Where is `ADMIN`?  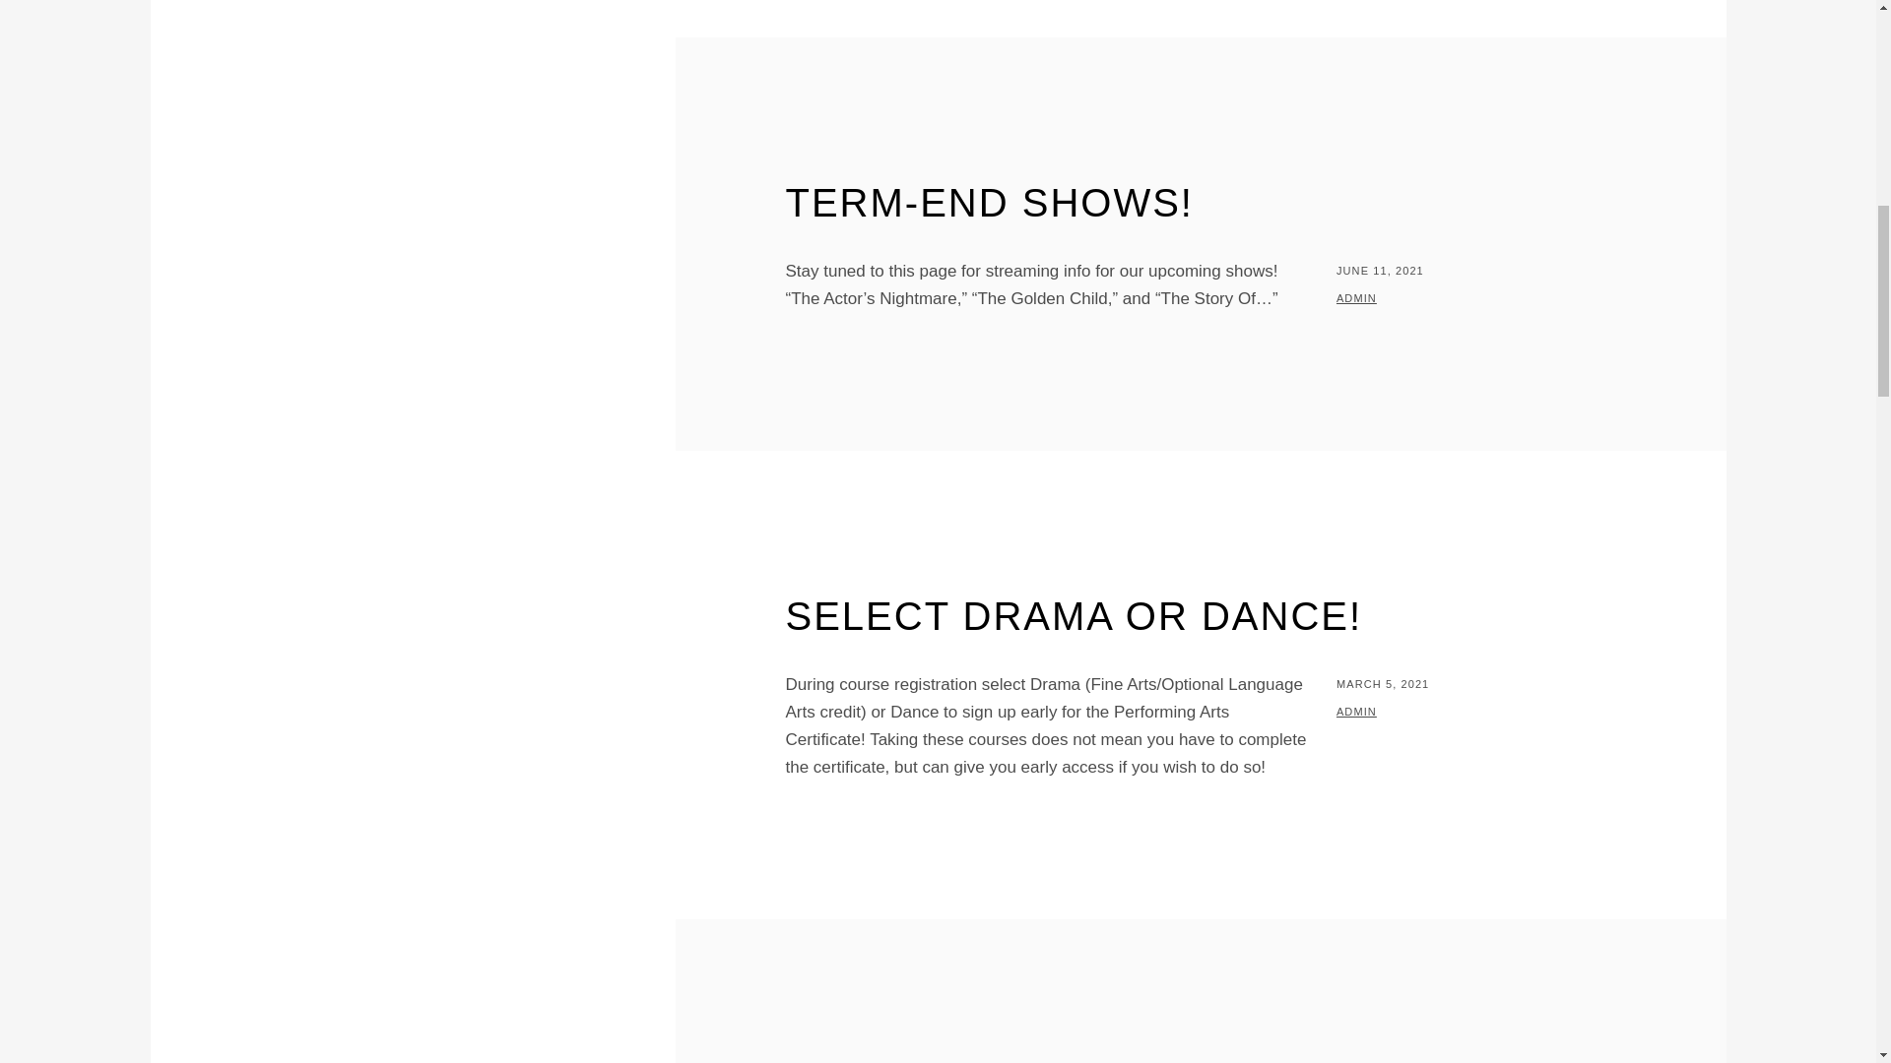
ADMIN is located at coordinates (1356, 712).